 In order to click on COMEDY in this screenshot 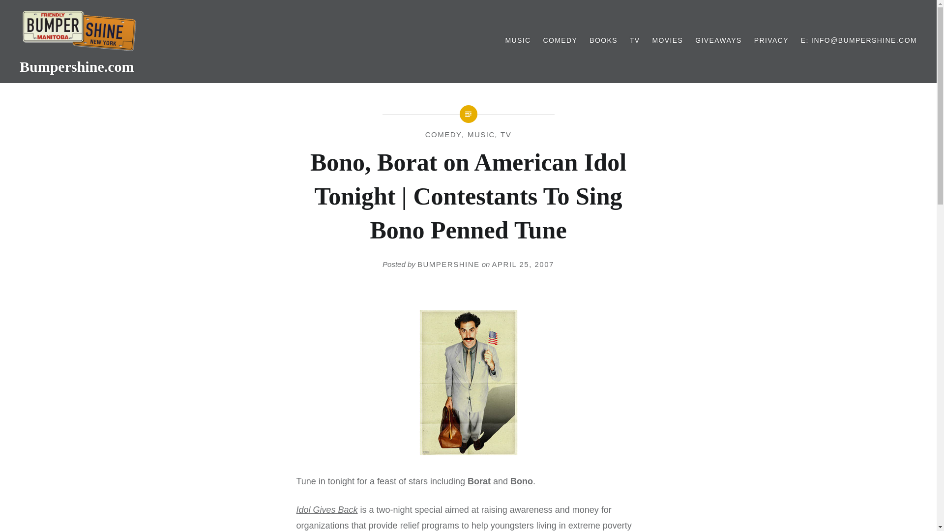, I will do `click(443, 134)`.